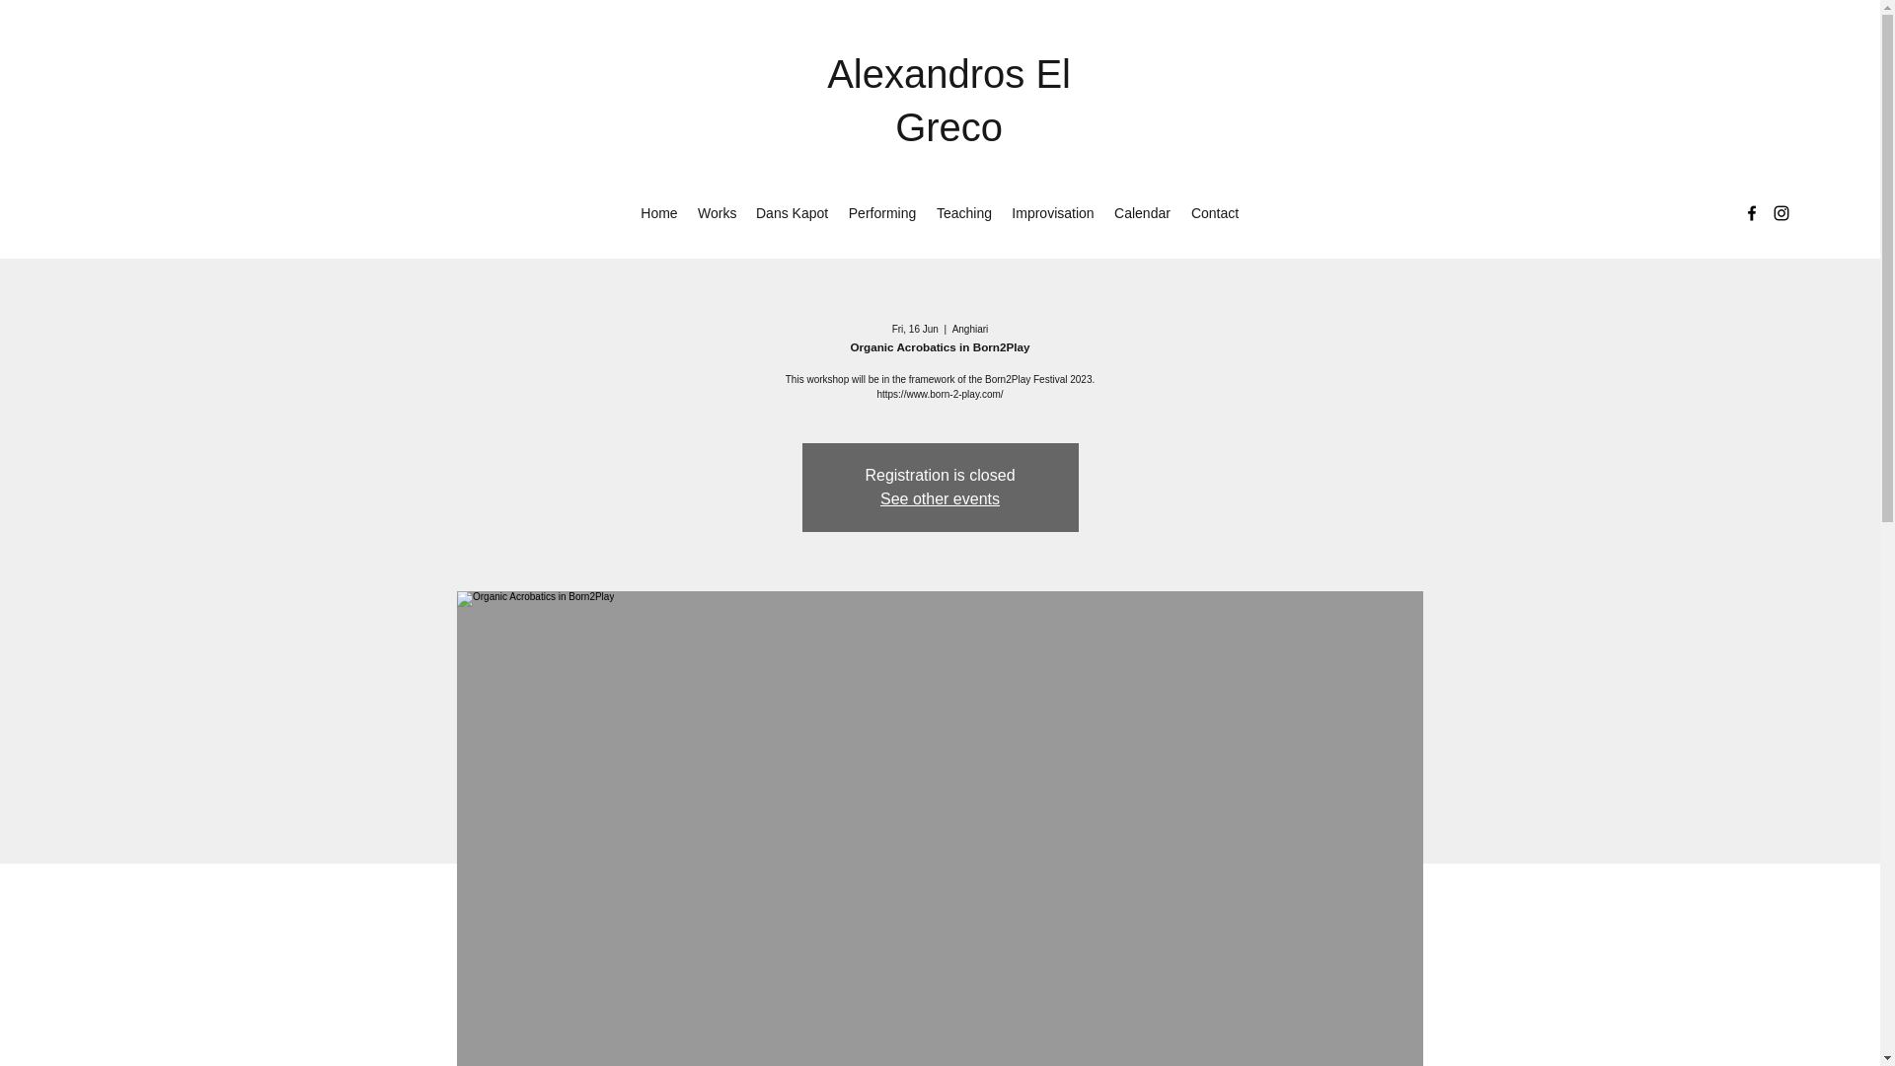 This screenshot has width=1895, height=1066. What do you see at coordinates (792, 213) in the screenshot?
I see `Dans Kapot` at bounding box center [792, 213].